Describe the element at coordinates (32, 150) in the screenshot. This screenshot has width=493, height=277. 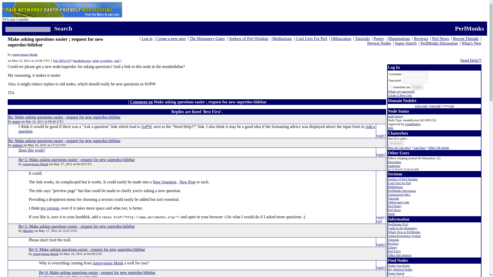
I see `Does this work?` at that location.